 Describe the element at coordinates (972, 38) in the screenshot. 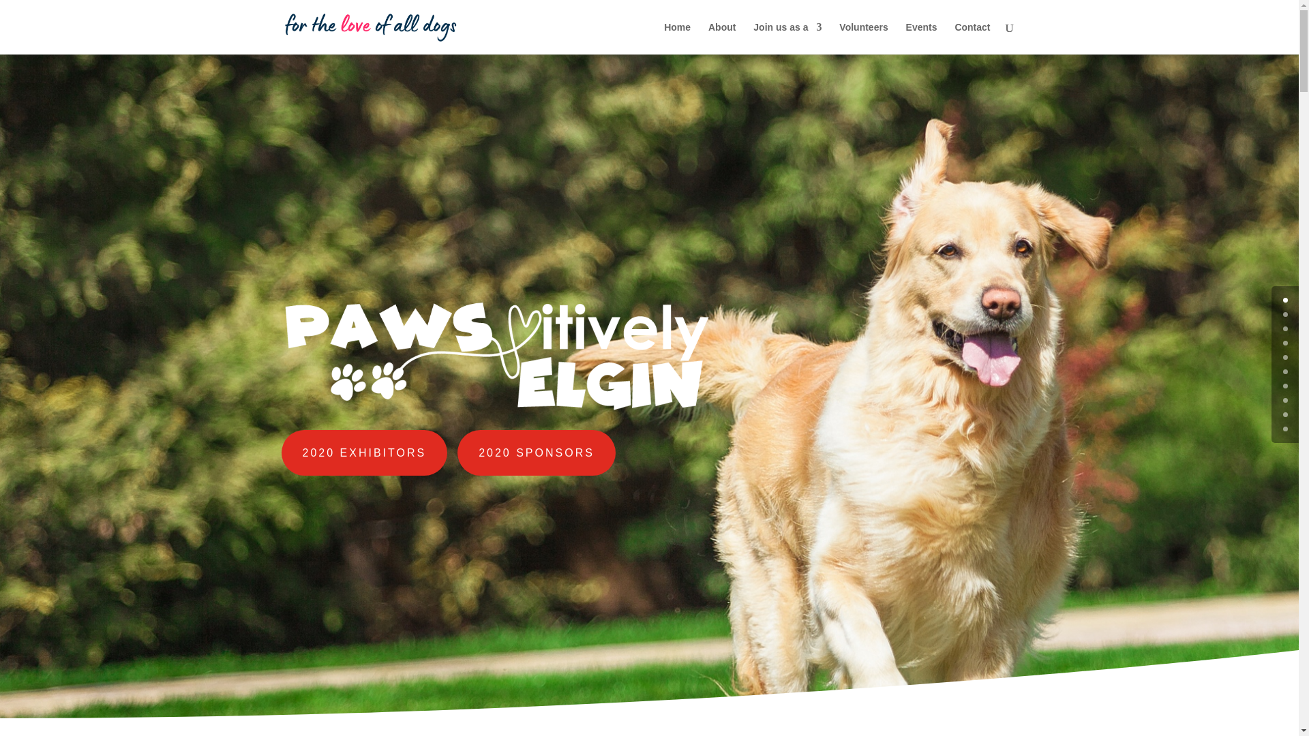

I see `Contact` at that location.